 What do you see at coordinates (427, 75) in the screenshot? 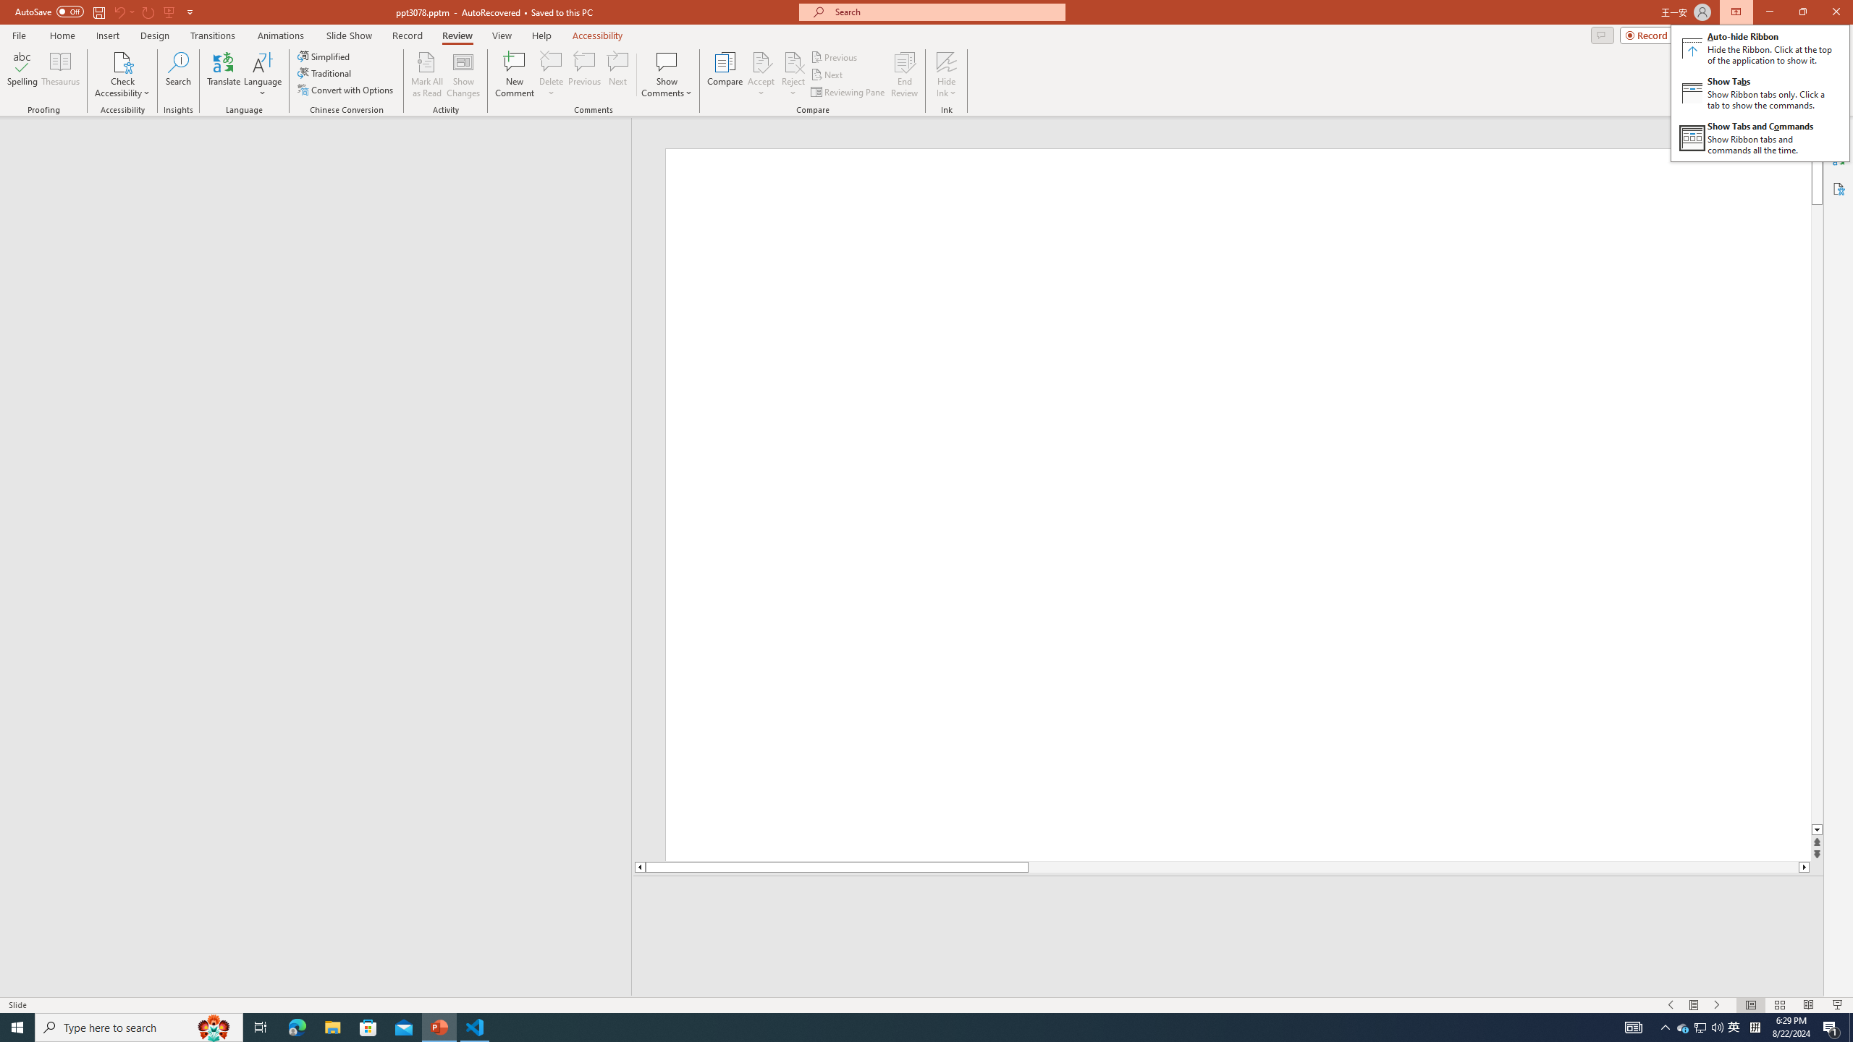
I see `Mark All as Read` at bounding box center [427, 75].